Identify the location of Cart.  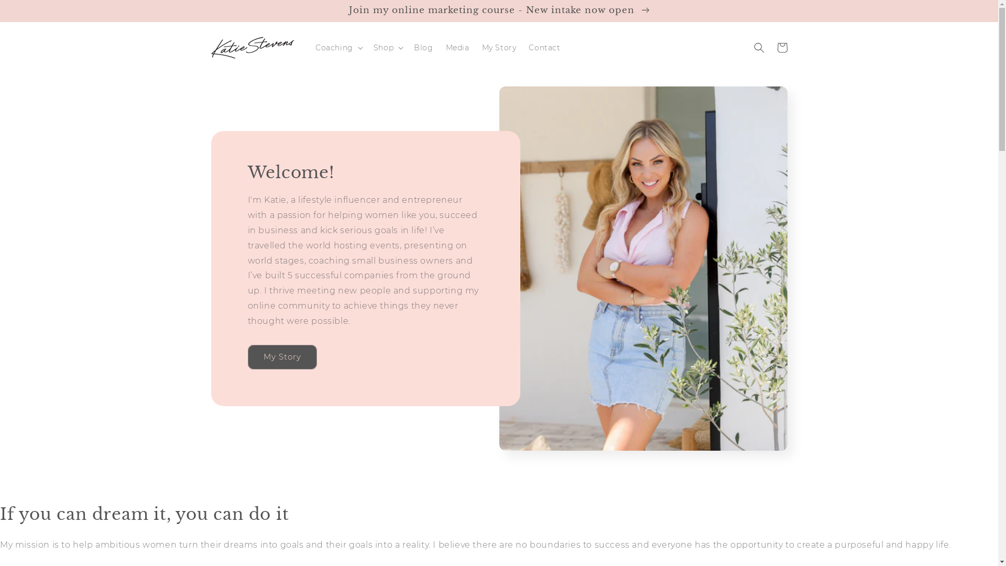
(782, 48).